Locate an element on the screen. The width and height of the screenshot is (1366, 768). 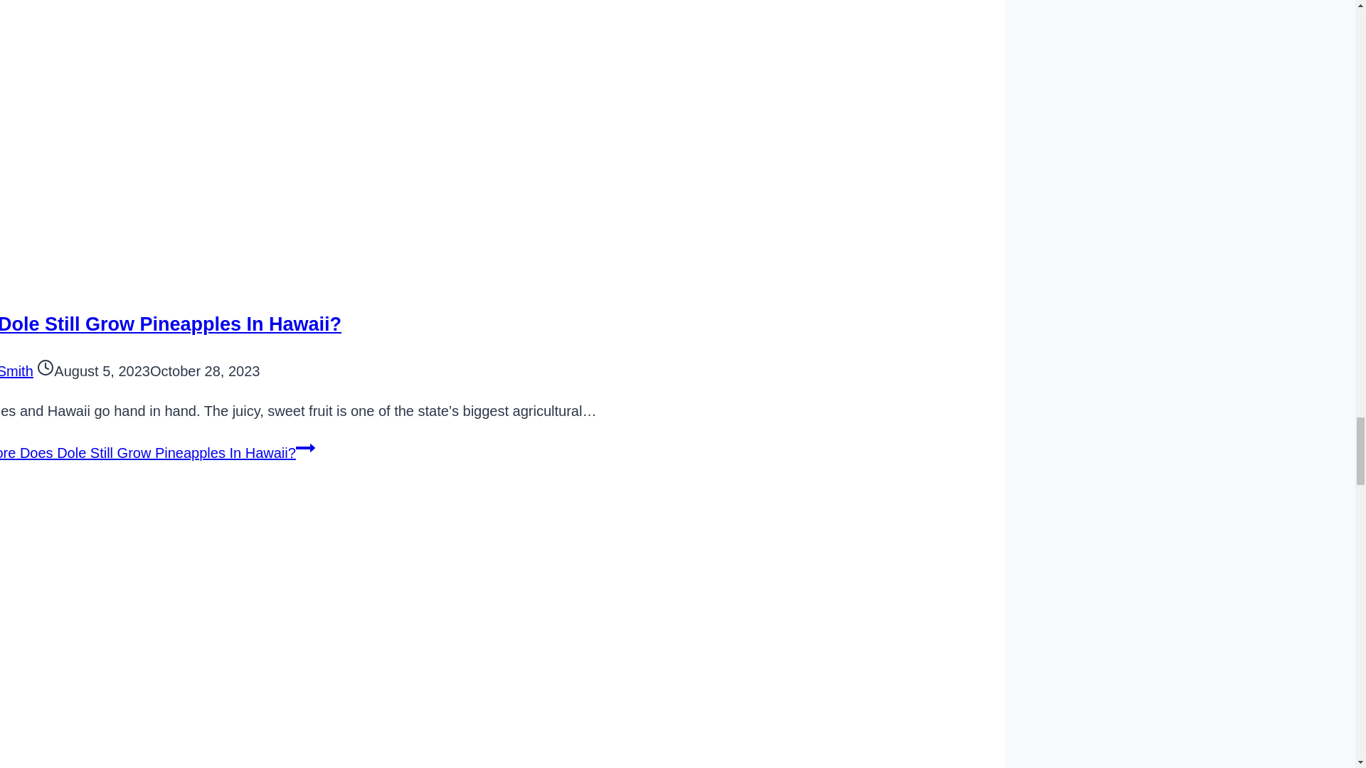
Does Dole Still Grow Pineapples In Hawaii? is located at coordinates (171, 324).